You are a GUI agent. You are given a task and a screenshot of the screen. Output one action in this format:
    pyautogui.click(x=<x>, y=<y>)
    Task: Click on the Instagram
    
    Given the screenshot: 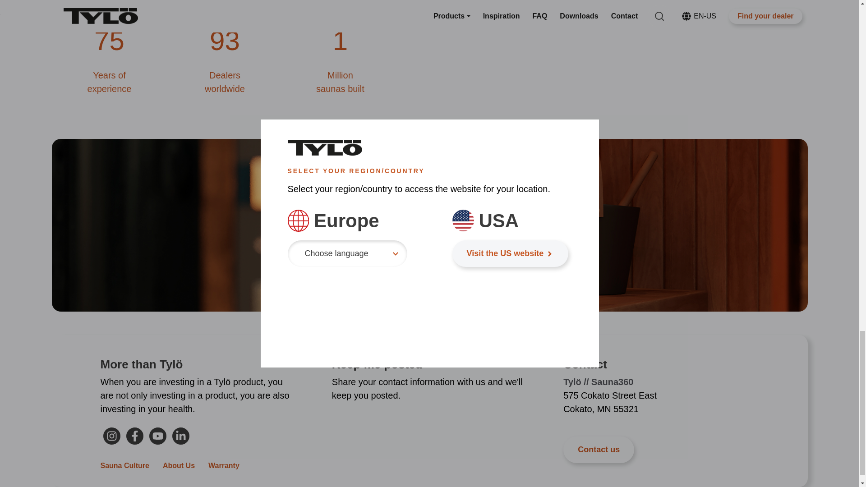 What is the action you would take?
    pyautogui.click(x=112, y=436)
    